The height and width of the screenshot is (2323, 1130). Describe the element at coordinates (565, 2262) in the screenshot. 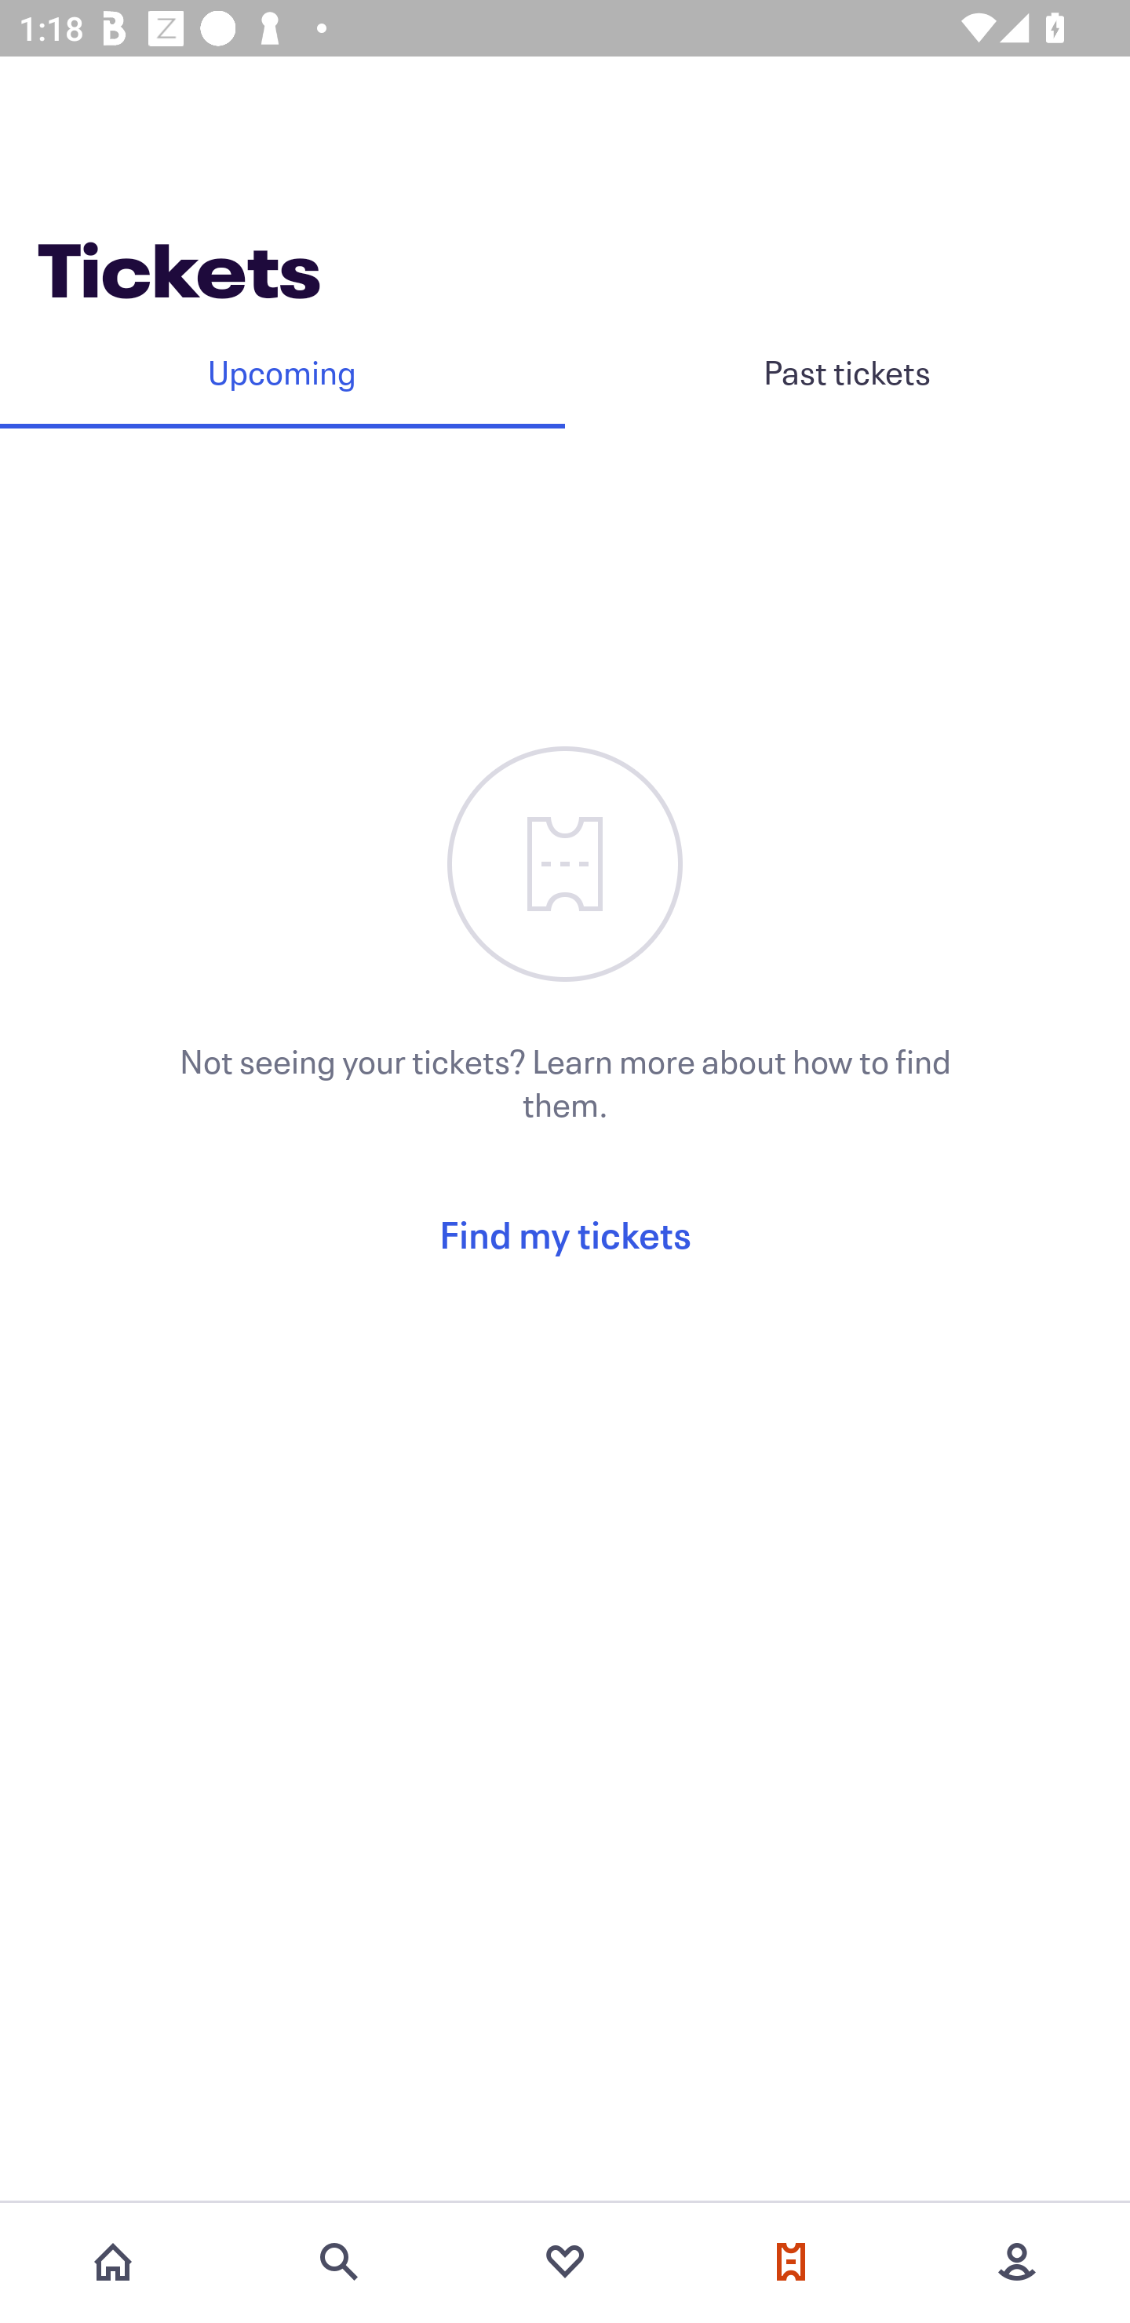

I see `Favorites` at that location.